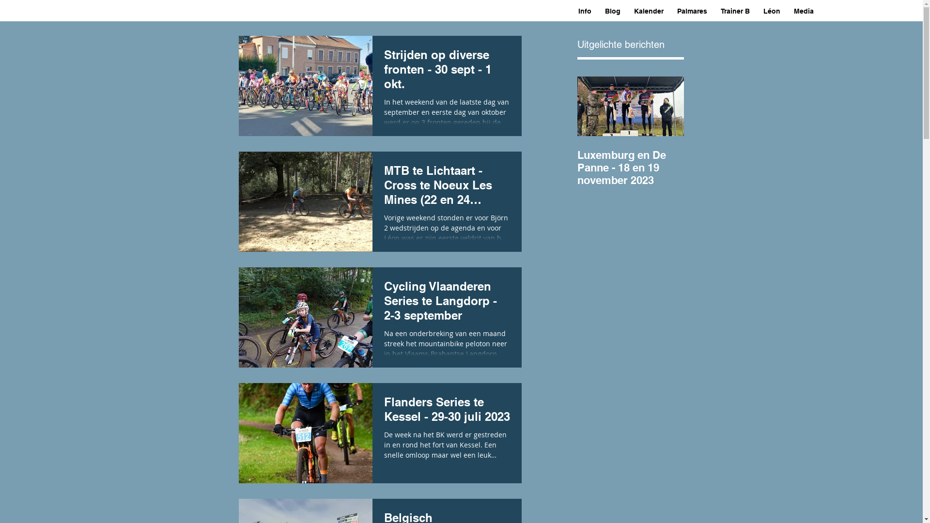 The image size is (930, 523). What do you see at coordinates (692, 12) in the screenshot?
I see `Palmares` at bounding box center [692, 12].